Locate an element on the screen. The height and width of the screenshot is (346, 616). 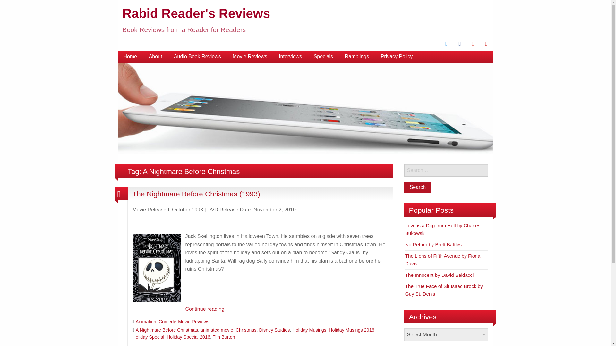
Ramblings is located at coordinates (357, 56).